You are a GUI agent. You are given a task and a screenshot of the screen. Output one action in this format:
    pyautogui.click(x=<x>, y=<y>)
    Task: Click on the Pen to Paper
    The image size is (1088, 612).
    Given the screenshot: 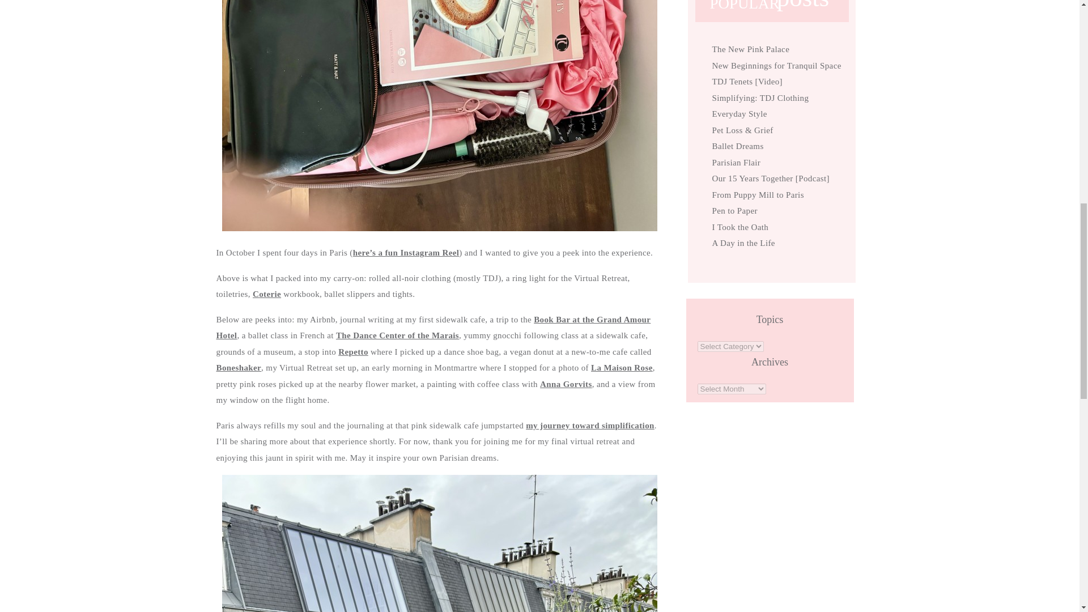 What is the action you would take?
    pyautogui.click(x=734, y=211)
    